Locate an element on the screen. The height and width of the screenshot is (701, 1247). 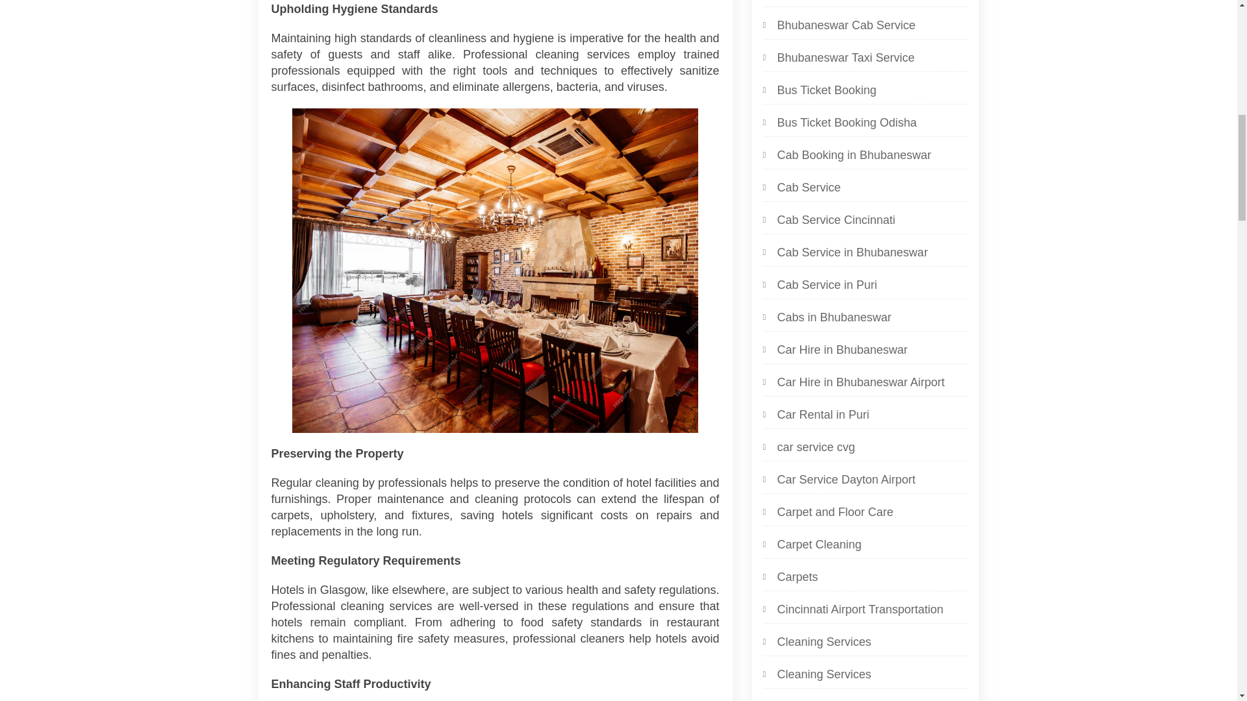
Bhubaneswar Taxi Service is located at coordinates (838, 57).